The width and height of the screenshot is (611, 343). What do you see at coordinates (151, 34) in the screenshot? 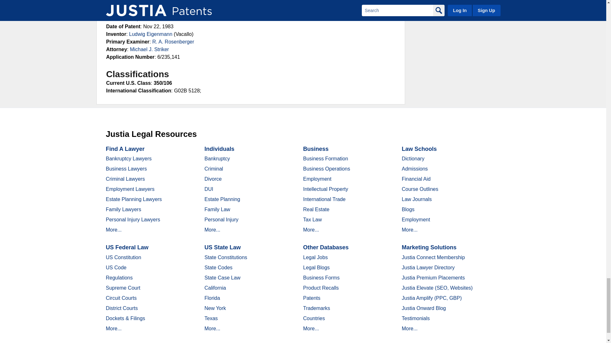
I see `Ludwig Eigenmann` at bounding box center [151, 34].